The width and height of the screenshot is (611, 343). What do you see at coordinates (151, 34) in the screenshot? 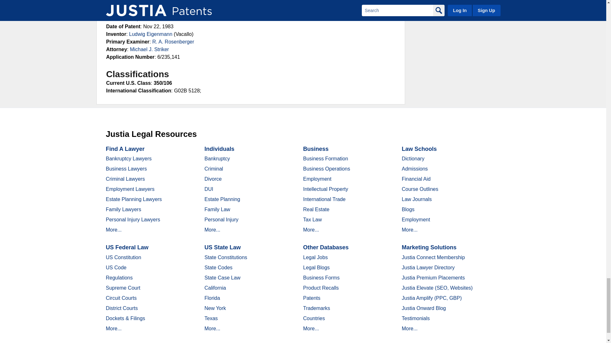
I see `Ludwig Eigenmann` at bounding box center [151, 34].